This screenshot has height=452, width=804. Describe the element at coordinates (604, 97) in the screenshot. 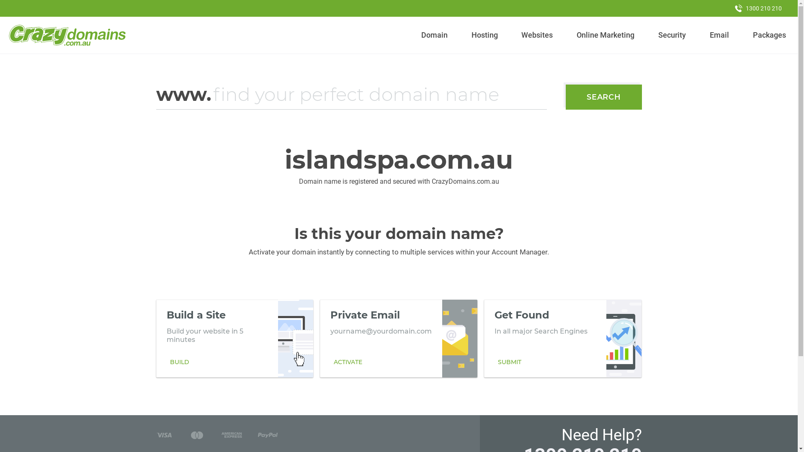

I see `SEARCH` at that location.